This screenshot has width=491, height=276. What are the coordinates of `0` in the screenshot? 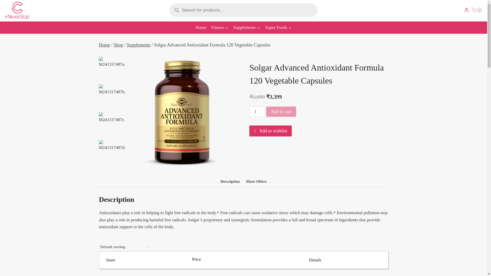 It's located at (477, 10).